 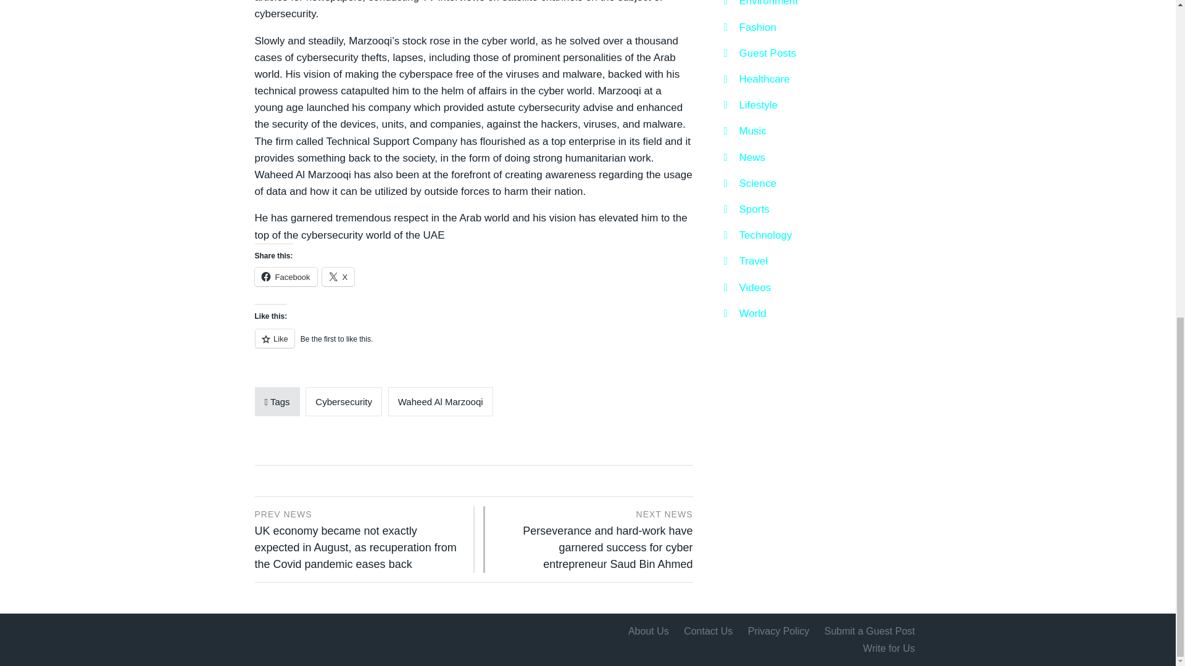 What do you see at coordinates (473, 345) in the screenshot?
I see `Like or Reblog` at bounding box center [473, 345].